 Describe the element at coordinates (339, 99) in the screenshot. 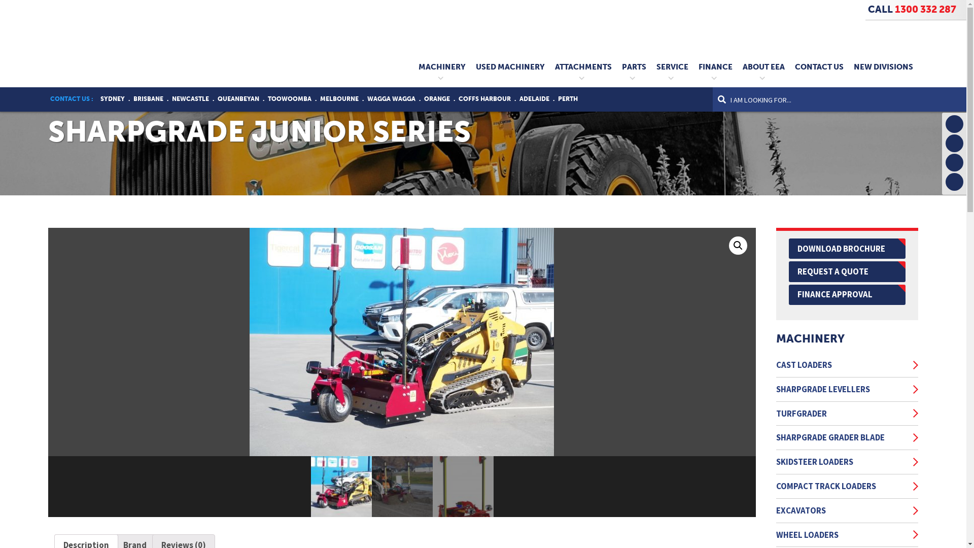

I see `MELBOURNE` at that location.